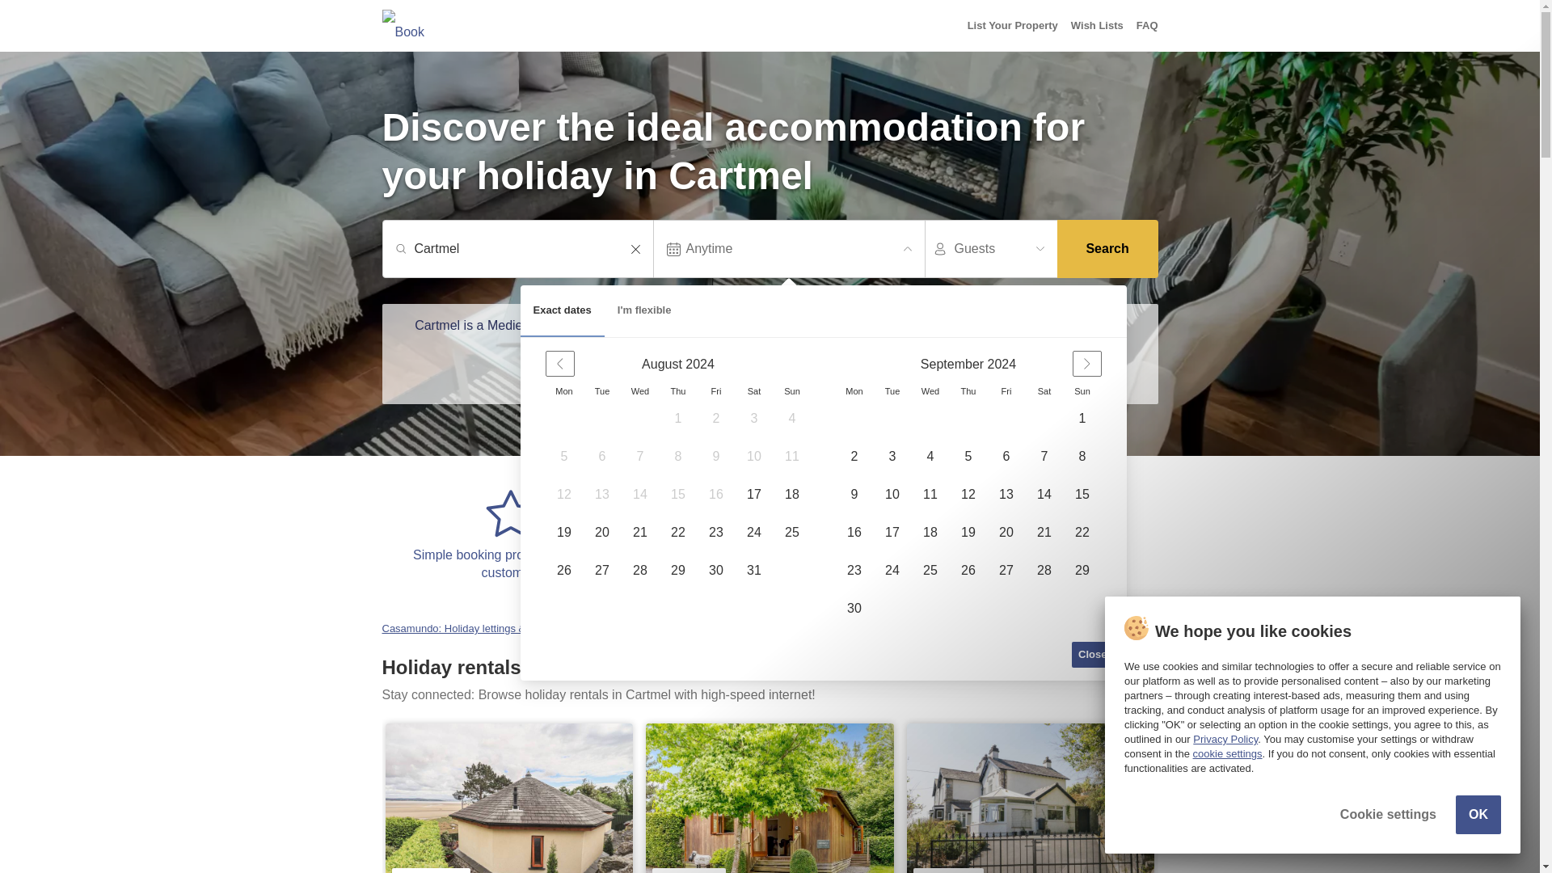 The width and height of the screenshot is (1552, 873). What do you see at coordinates (564, 391) in the screenshot?
I see `Mon` at bounding box center [564, 391].